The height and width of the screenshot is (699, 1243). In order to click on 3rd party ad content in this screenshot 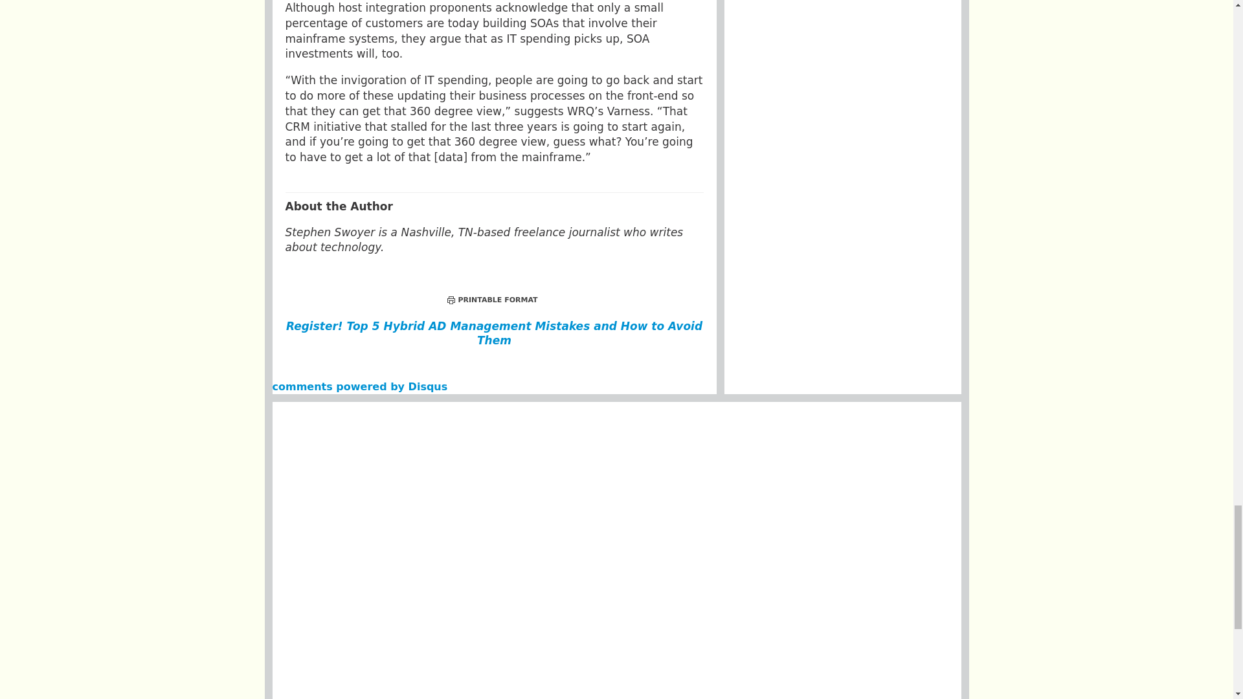, I will do `click(617, 624)`.